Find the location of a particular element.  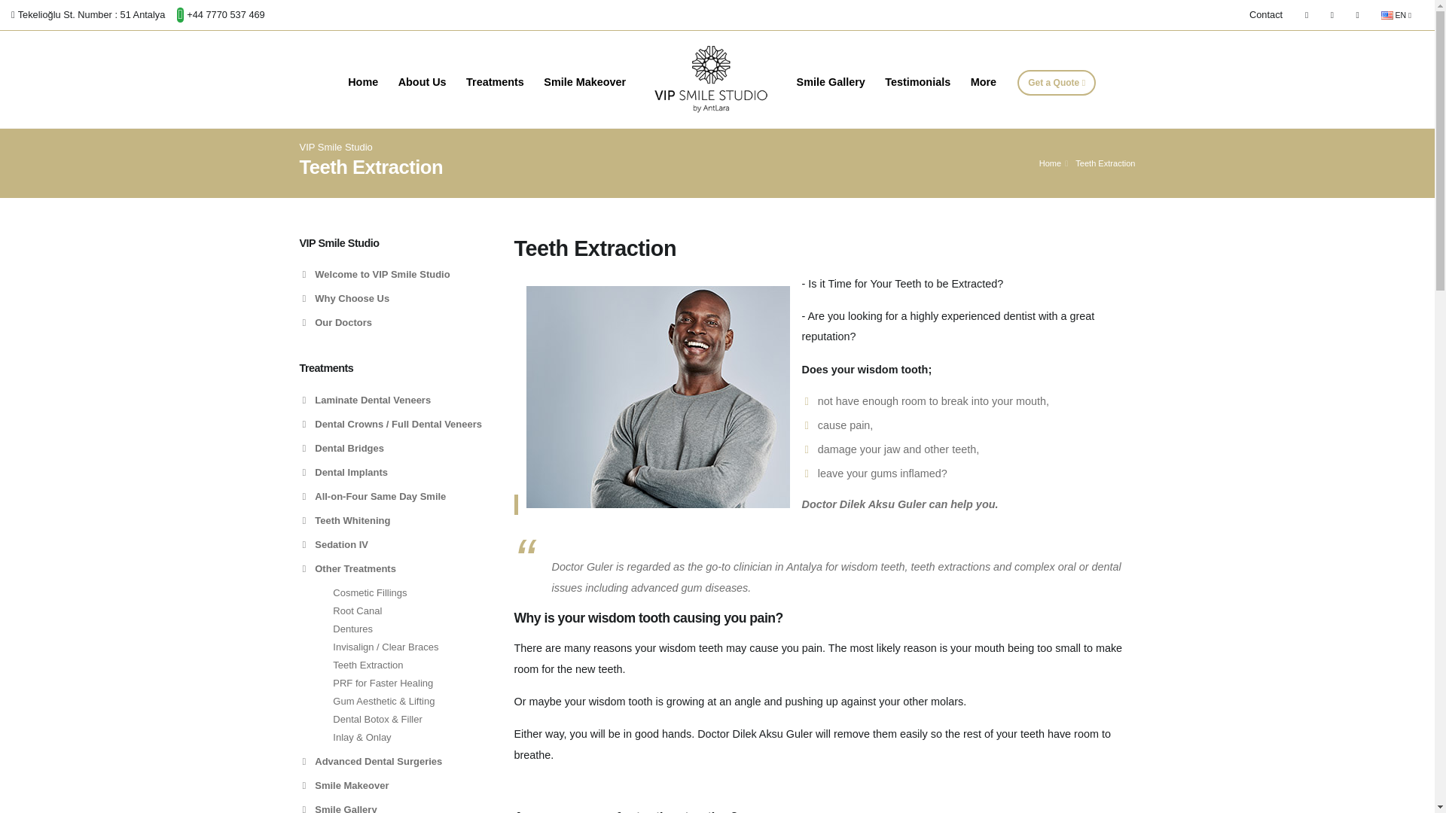

Smile Gallery is located at coordinates (830, 83).